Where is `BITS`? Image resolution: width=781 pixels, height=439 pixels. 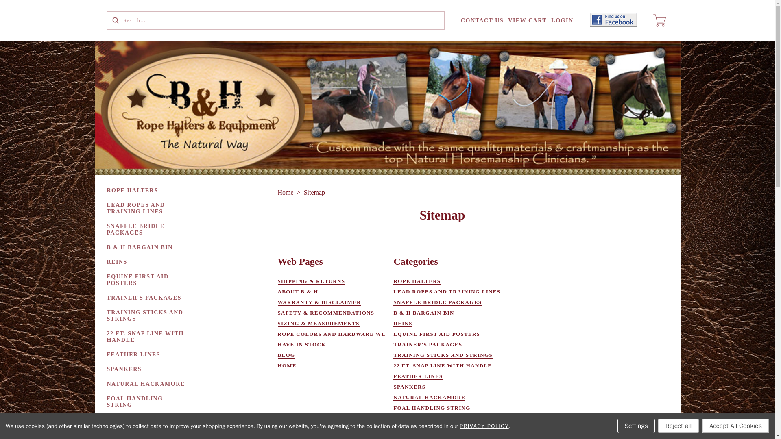 BITS is located at coordinates (115, 419).